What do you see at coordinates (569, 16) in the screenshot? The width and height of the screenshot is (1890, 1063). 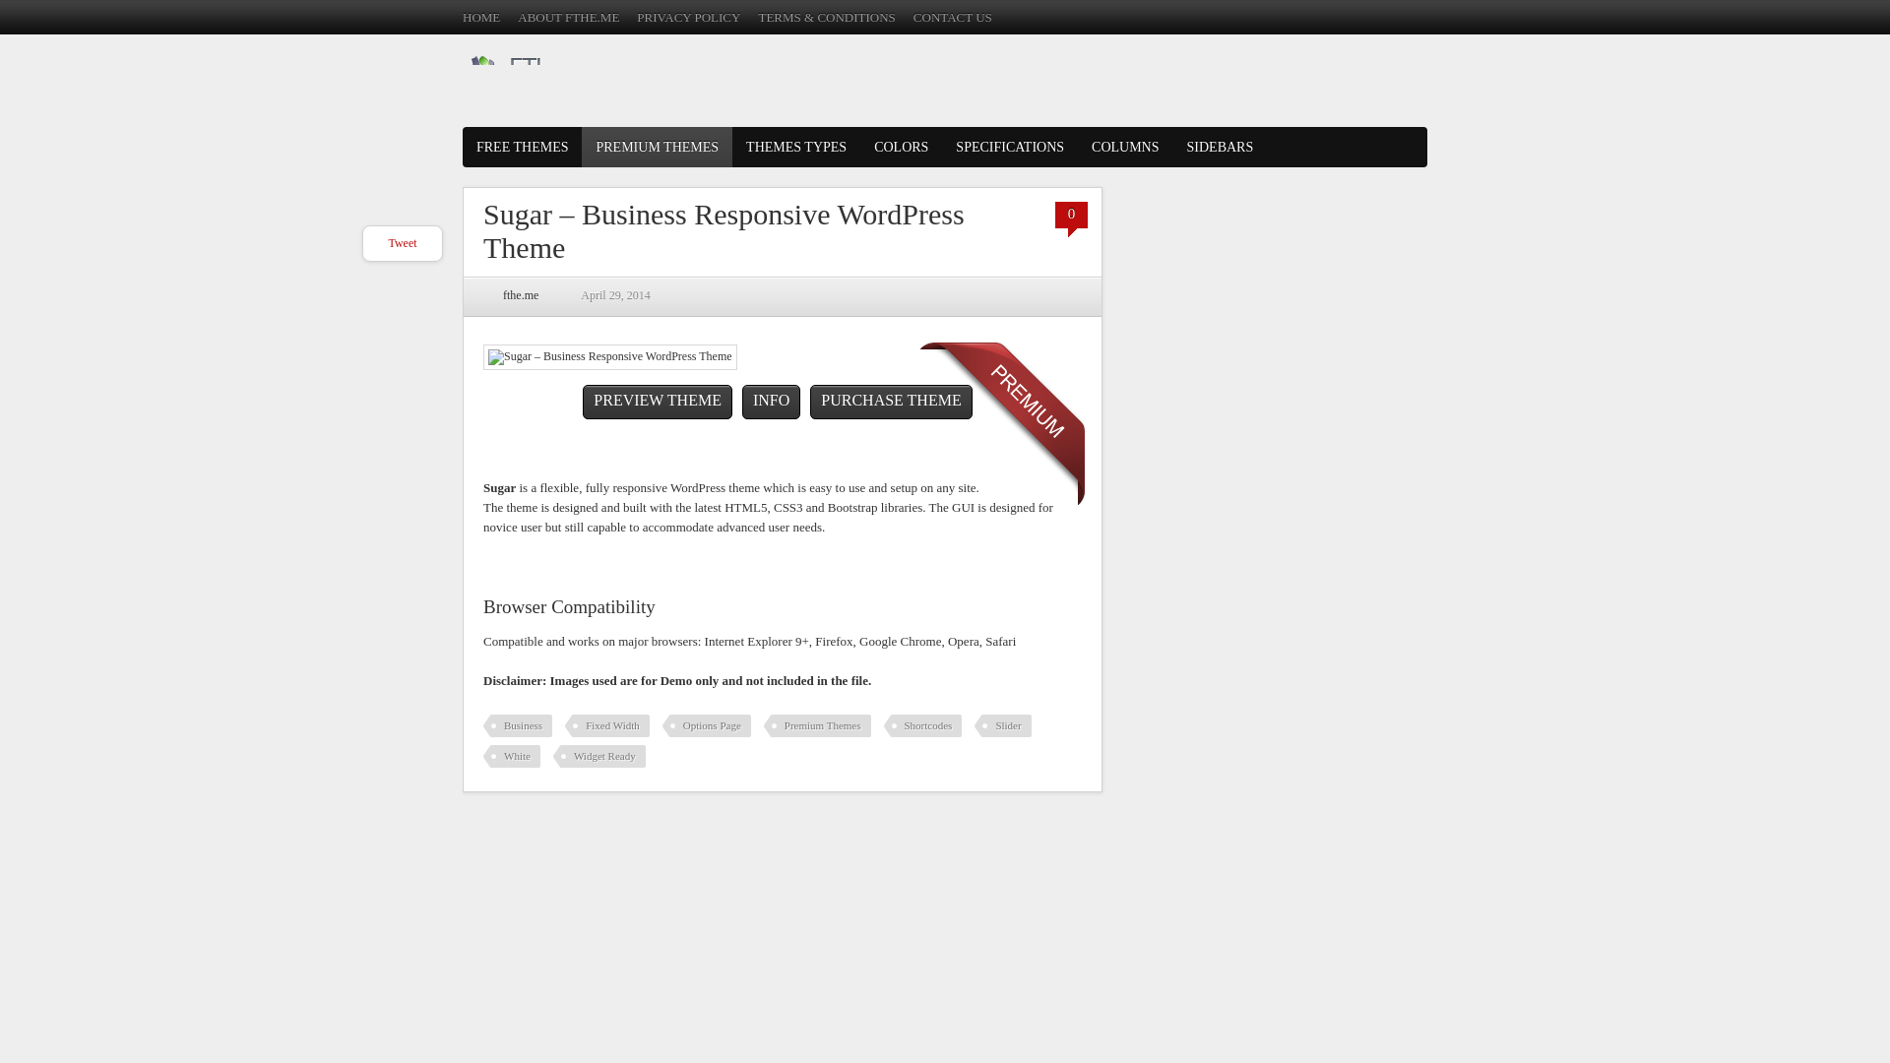 I see `ABOUT FTHE.ME` at bounding box center [569, 16].